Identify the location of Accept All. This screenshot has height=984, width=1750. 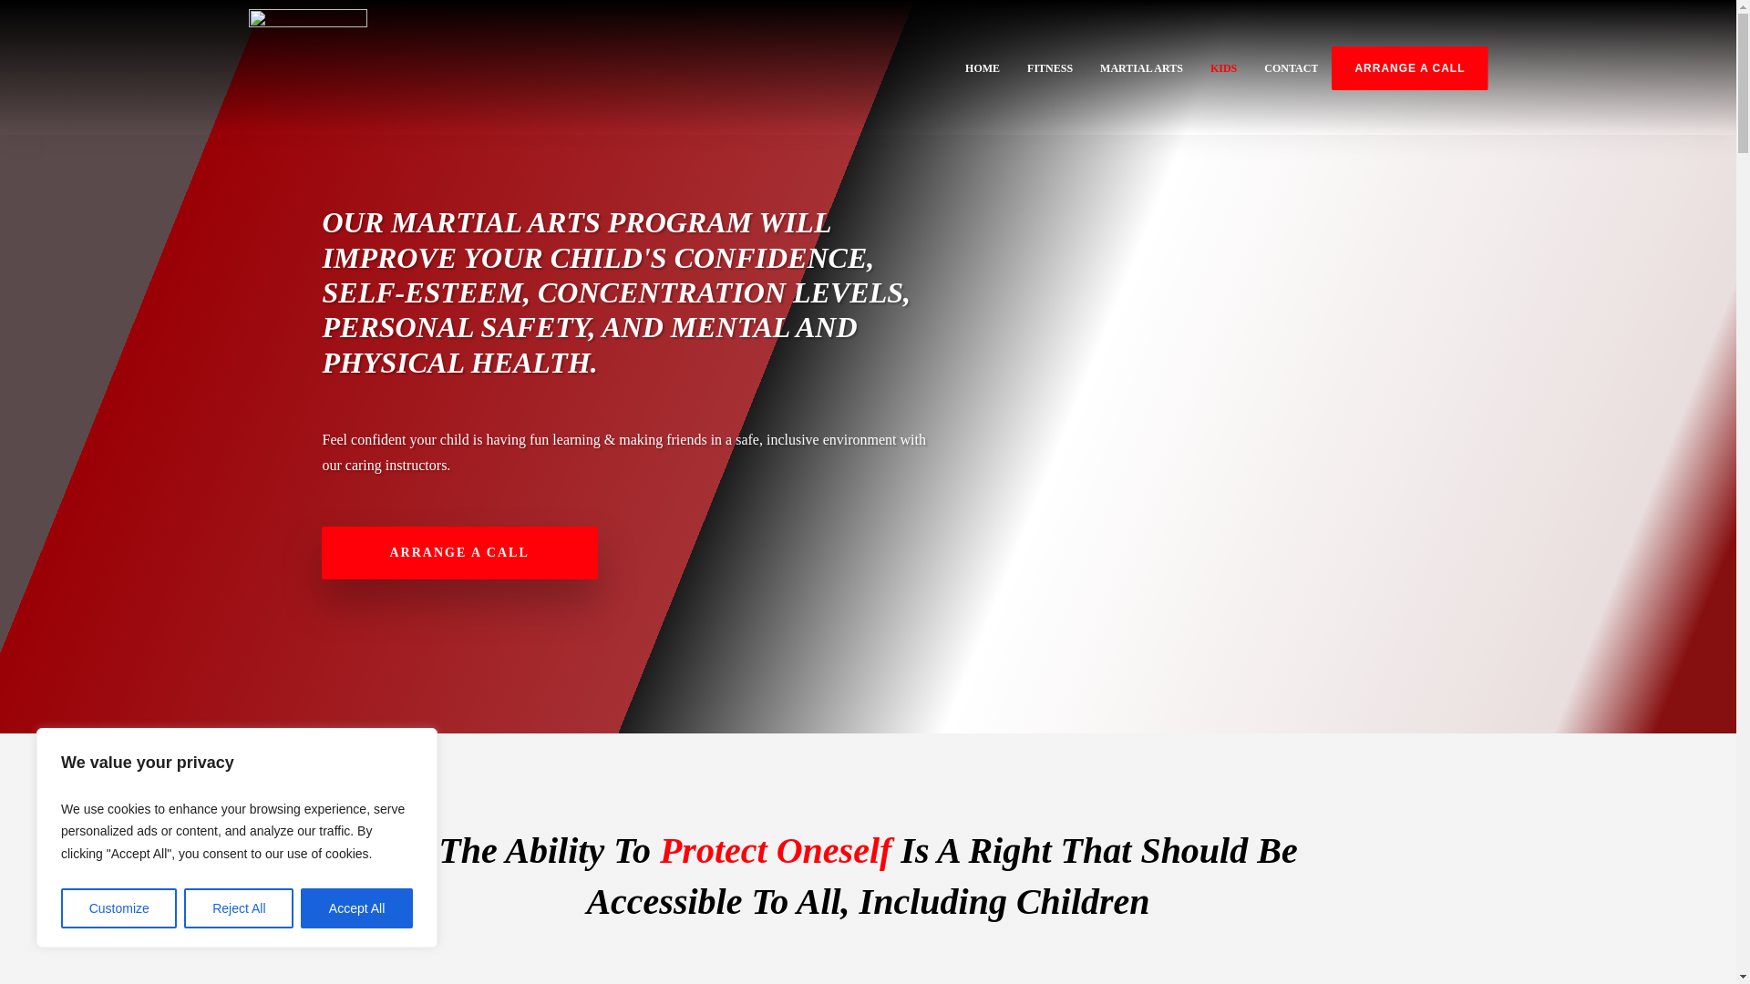
(357, 908).